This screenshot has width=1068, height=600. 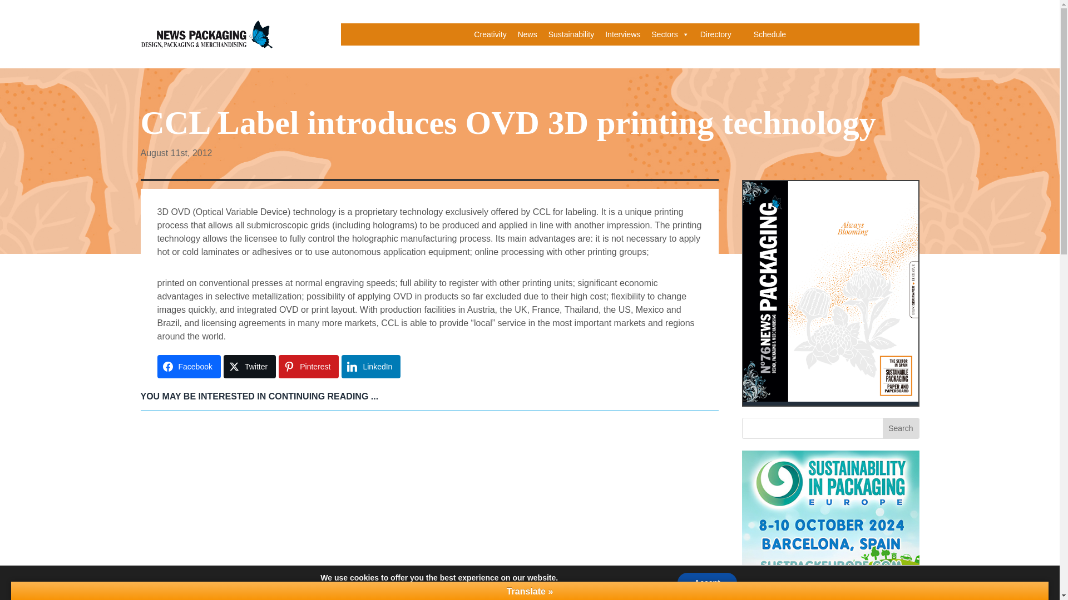 What do you see at coordinates (206, 33) in the screenshot?
I see `Logo News Packaging Dark` at bounding box center [206, 33].